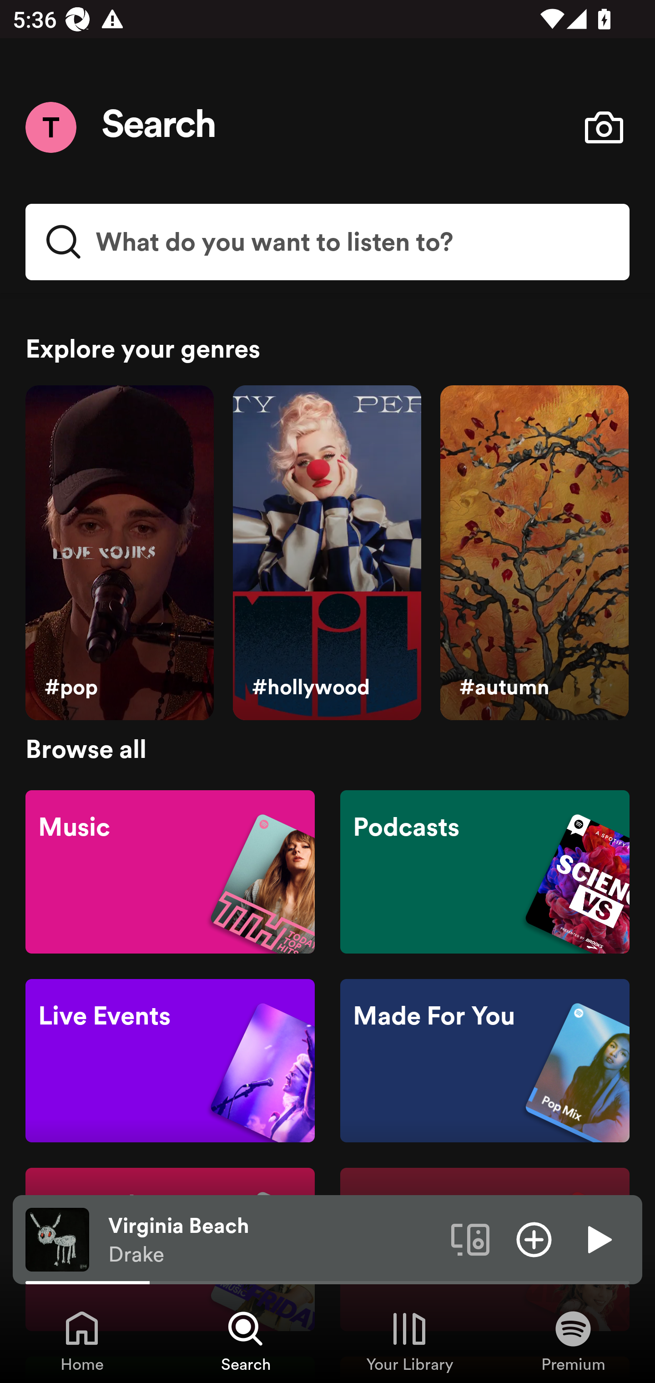 The height and width of the screenshot is (1383, 655). I want to click on Search, so click(159, 127).